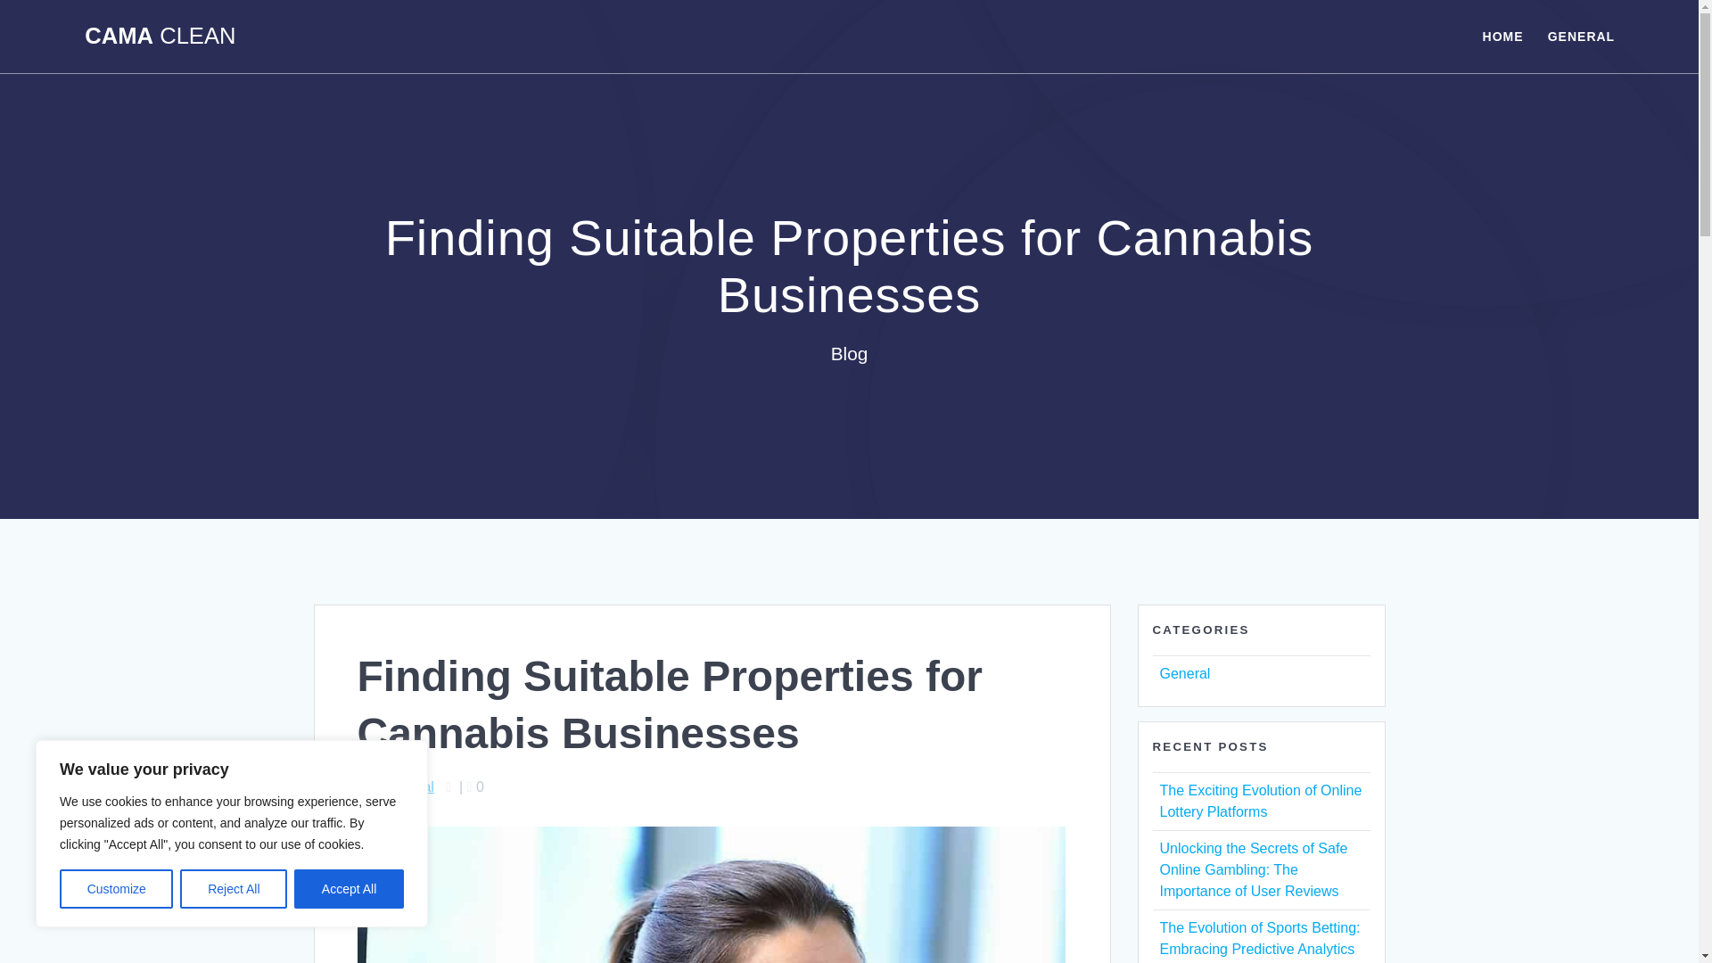 Image resolution: width=1712 pixels, height=963 pixels. What do you see at coordinates (350, 889) in the screenshot?
I see `Accept All` at bounding box center [350, 889].